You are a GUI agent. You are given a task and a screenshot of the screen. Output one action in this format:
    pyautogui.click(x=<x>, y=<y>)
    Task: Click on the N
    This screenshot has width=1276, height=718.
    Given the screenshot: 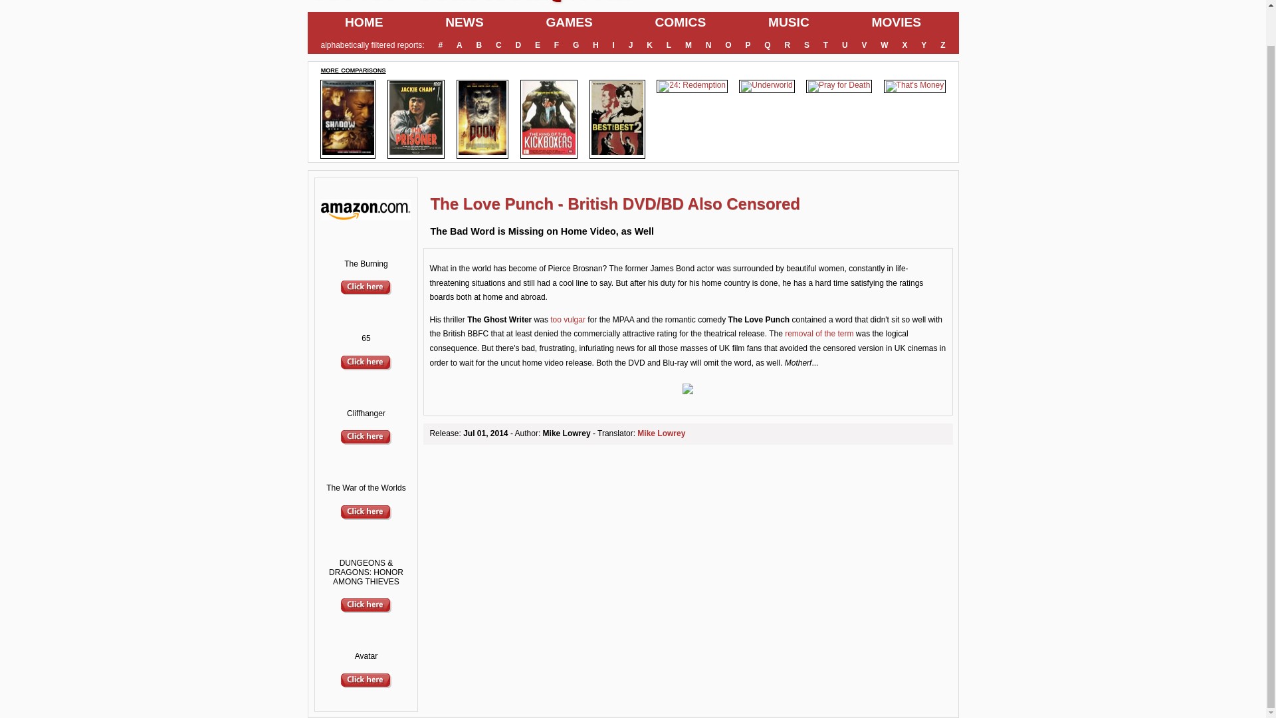 What is the action you would take?
    pyautogui.click(x=708, y=45)
    